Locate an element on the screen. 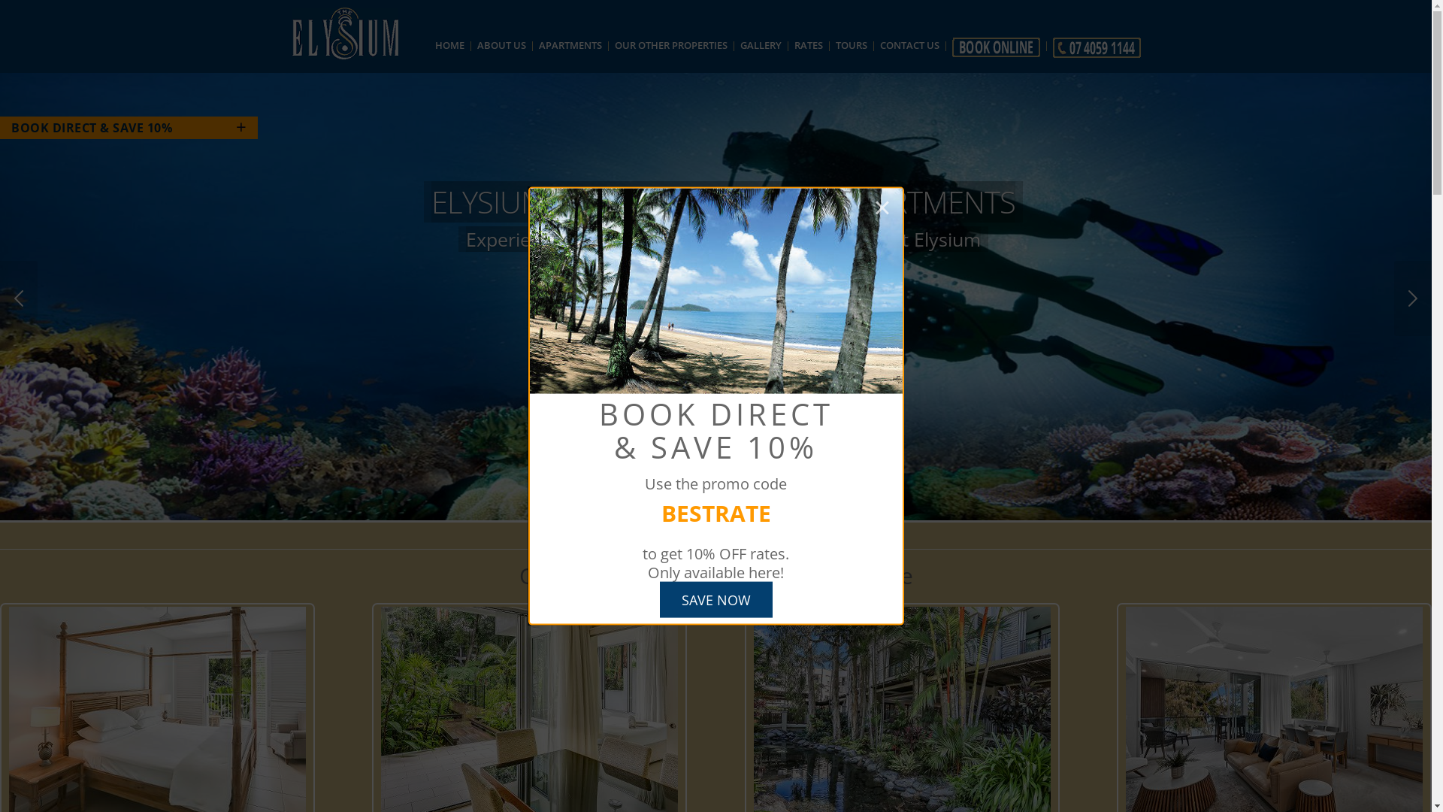 The height and width of the screenshot is (812, 1443). 7 is located at coordinates (794, 456).